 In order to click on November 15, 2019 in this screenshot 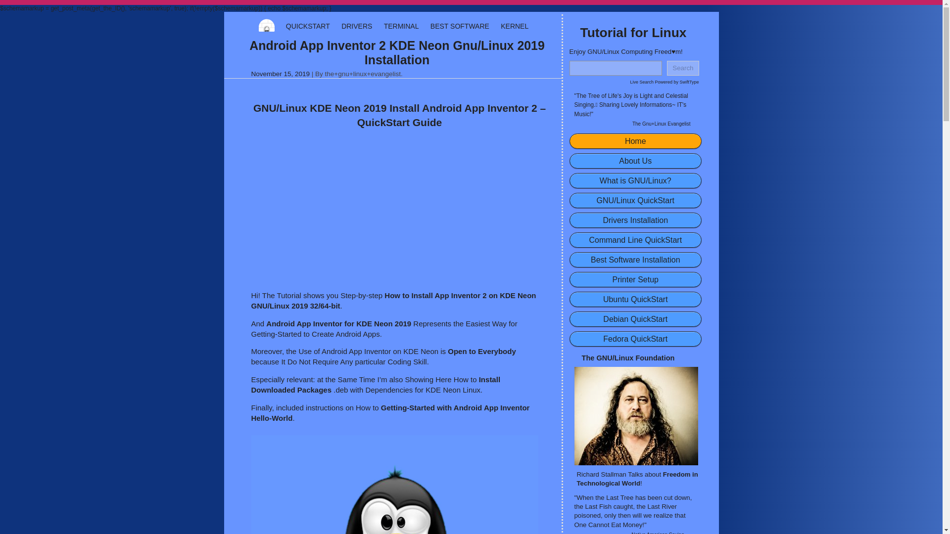, I will do `click(281, 73)`.